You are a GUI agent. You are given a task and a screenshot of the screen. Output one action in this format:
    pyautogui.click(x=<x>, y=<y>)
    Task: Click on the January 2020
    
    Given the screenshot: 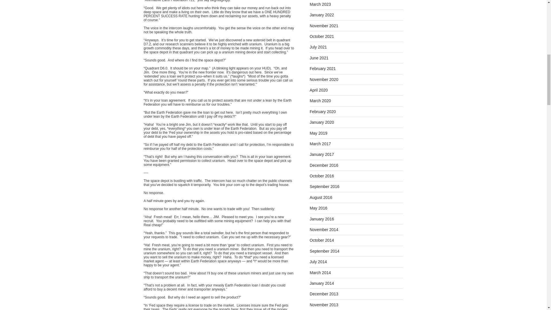 What is the action you would take?
    pyautogui.click(x=322, y=122)
    